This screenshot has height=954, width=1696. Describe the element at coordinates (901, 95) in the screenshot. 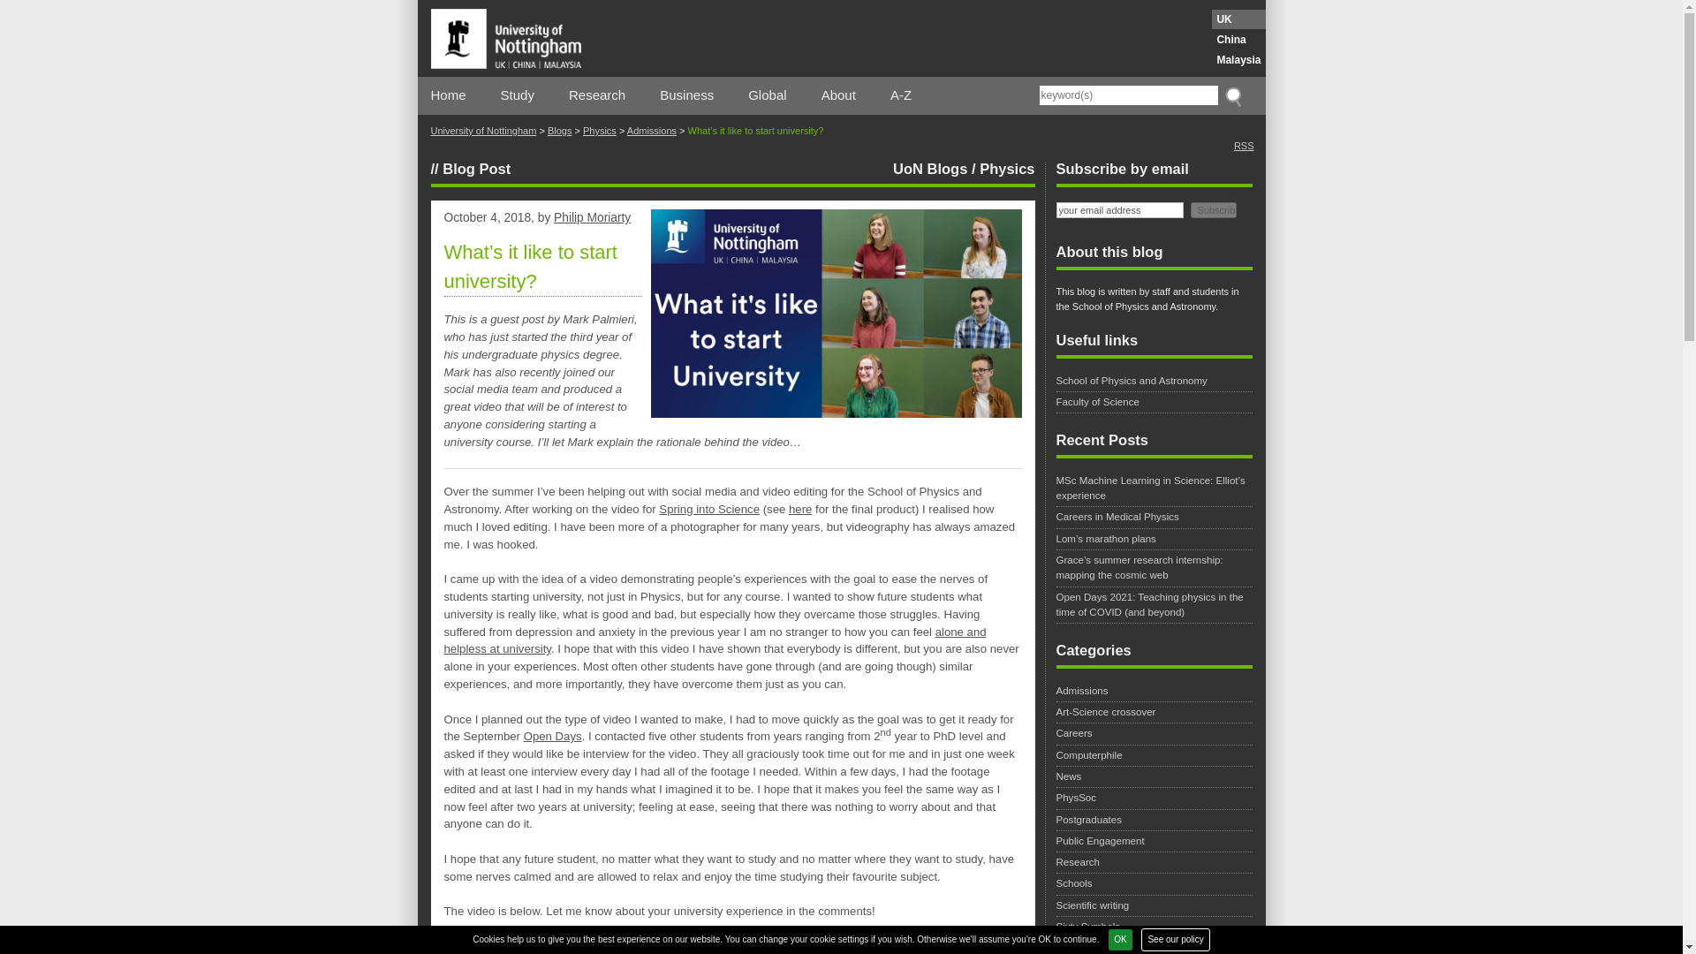

I see `A-Z` at that location.